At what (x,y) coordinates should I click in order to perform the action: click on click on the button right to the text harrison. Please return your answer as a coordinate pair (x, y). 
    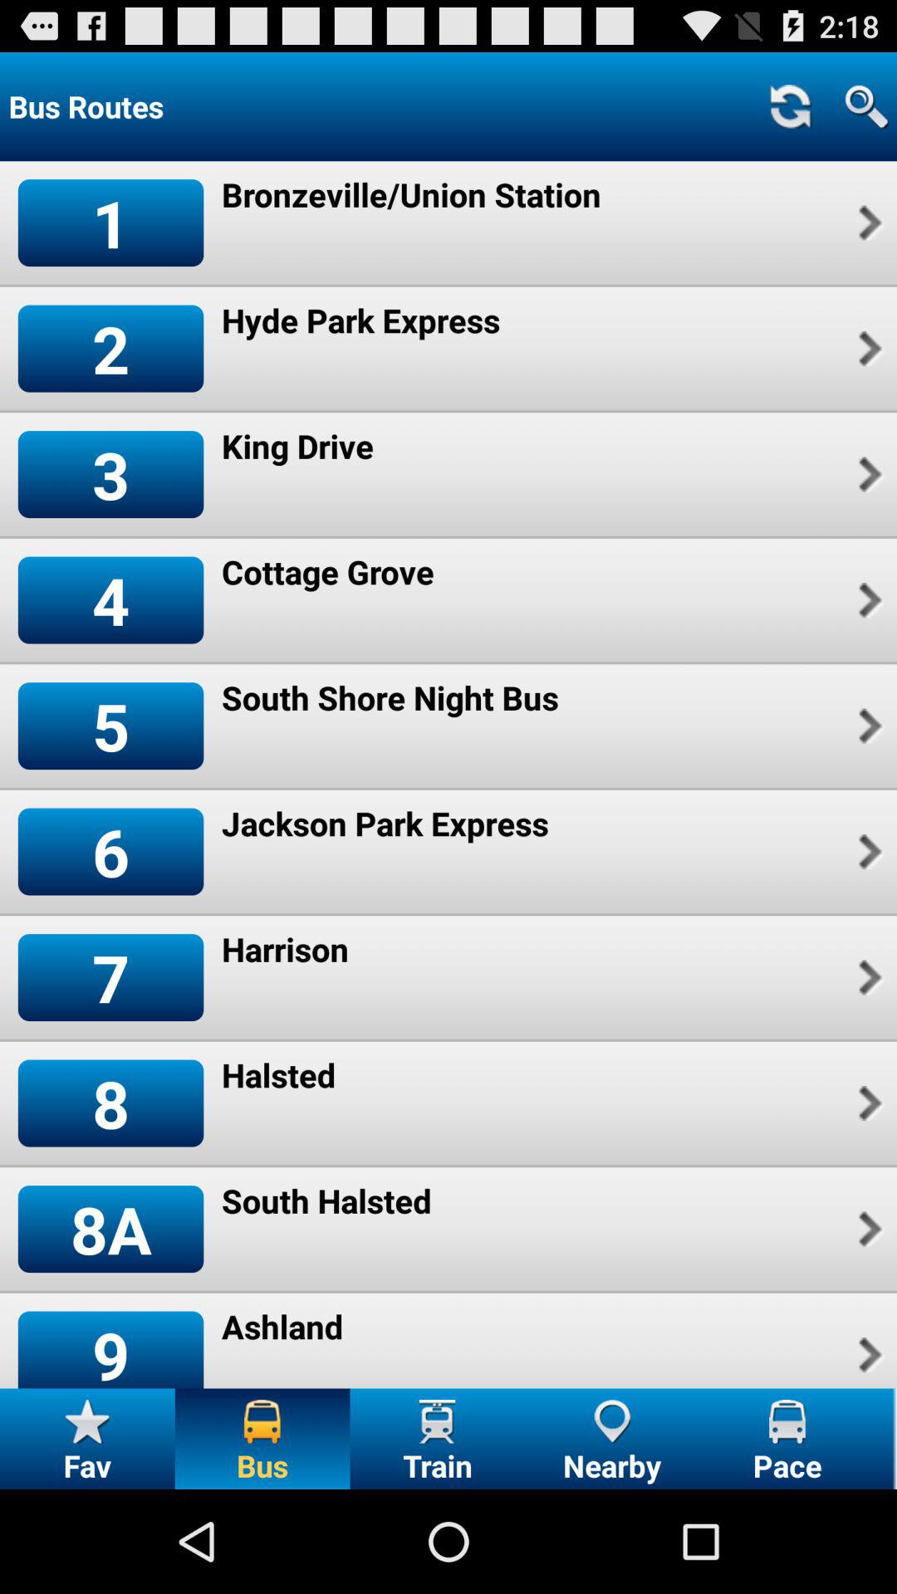
    Looking at the image, I should click on (869, 978).